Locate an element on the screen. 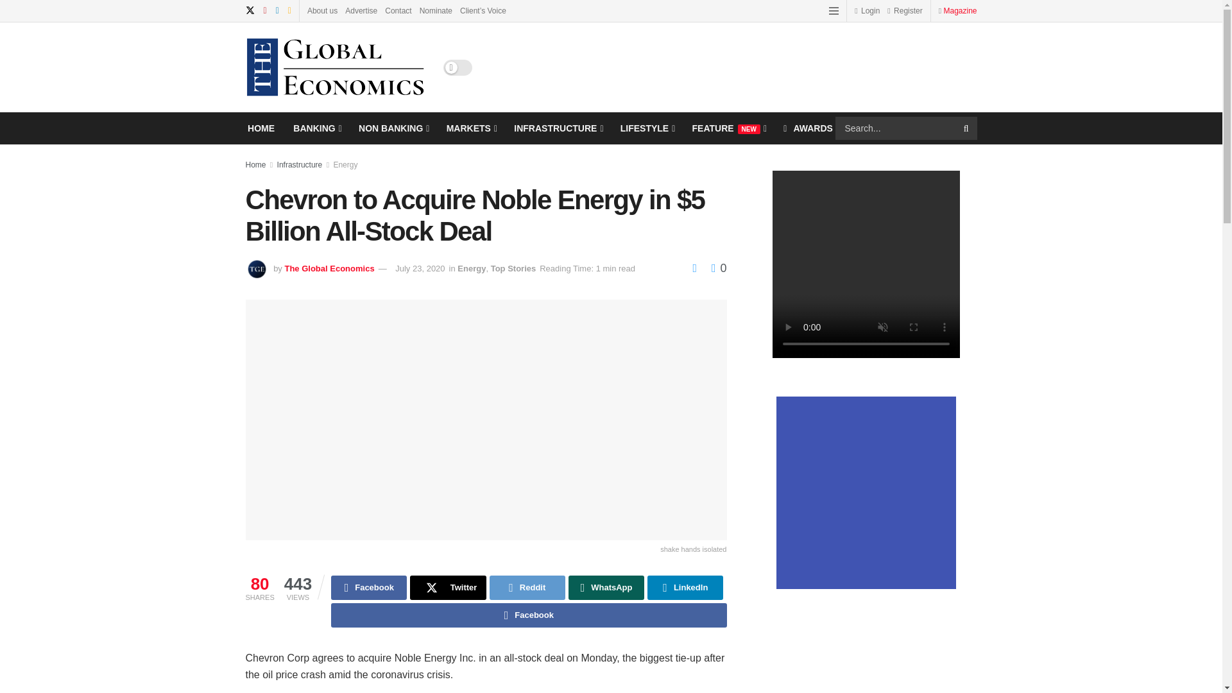 This screenshot has height=693, width=1232. Magazine is located at coordinates (960, 10).